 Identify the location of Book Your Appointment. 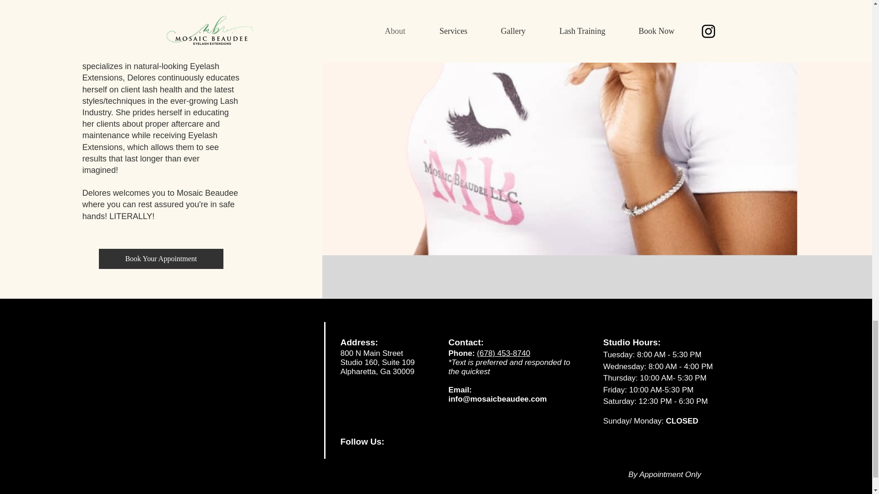
(161, 259).